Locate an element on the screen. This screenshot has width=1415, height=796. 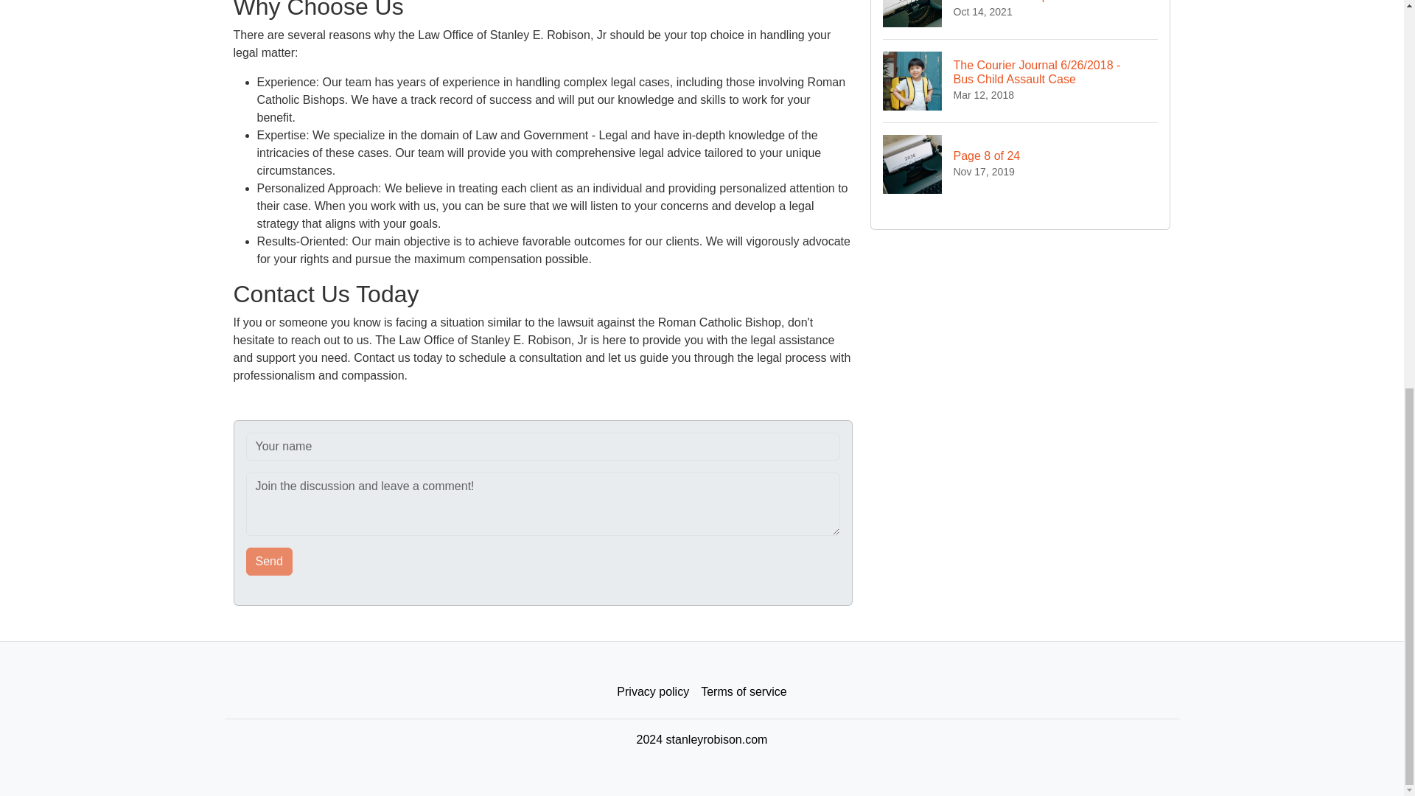
Privacy policy is located at coordinates (743, 692).